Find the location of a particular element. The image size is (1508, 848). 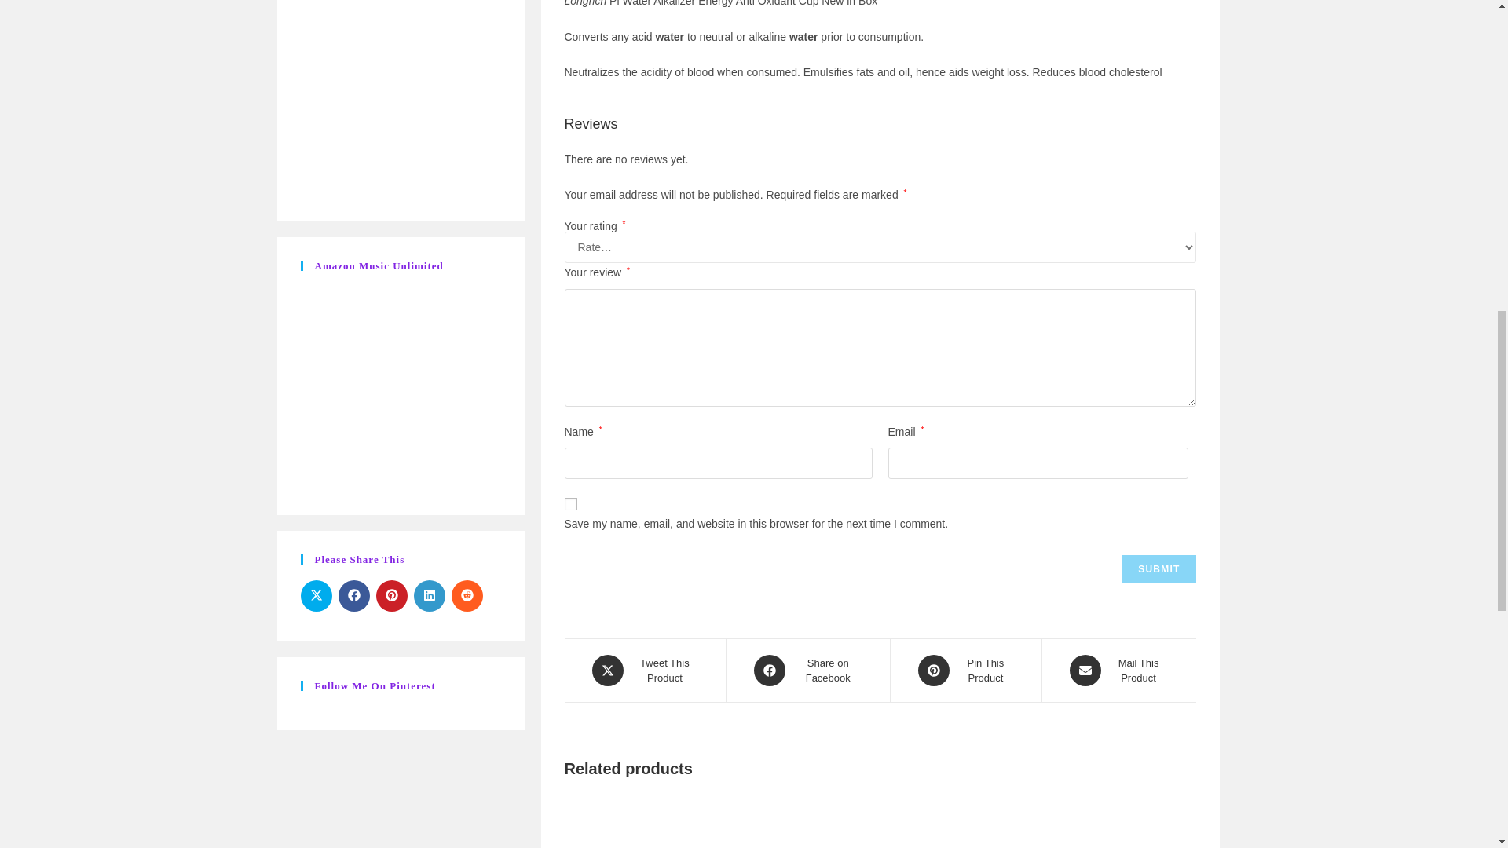

Share on X is located at coordinates (316, 595).